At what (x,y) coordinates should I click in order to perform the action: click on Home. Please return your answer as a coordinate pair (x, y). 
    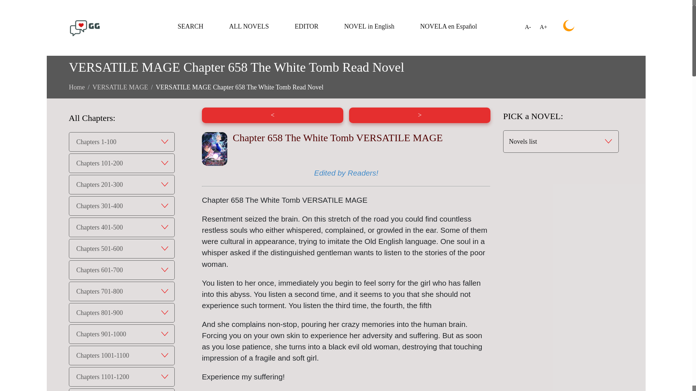
    Looking at the image, I should click on (77, 87).